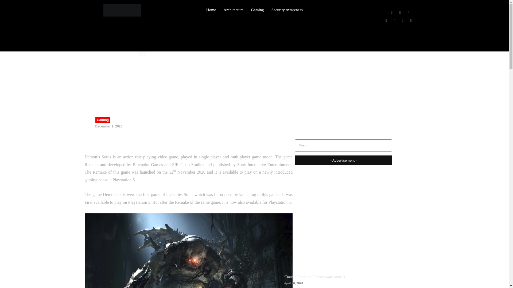 Image resolution: width=513 pixels, height=288 pixels. What do you see at coordinates (400, 12) in the screenshot?
I see `Instagram` at bounding box center [400, 12].